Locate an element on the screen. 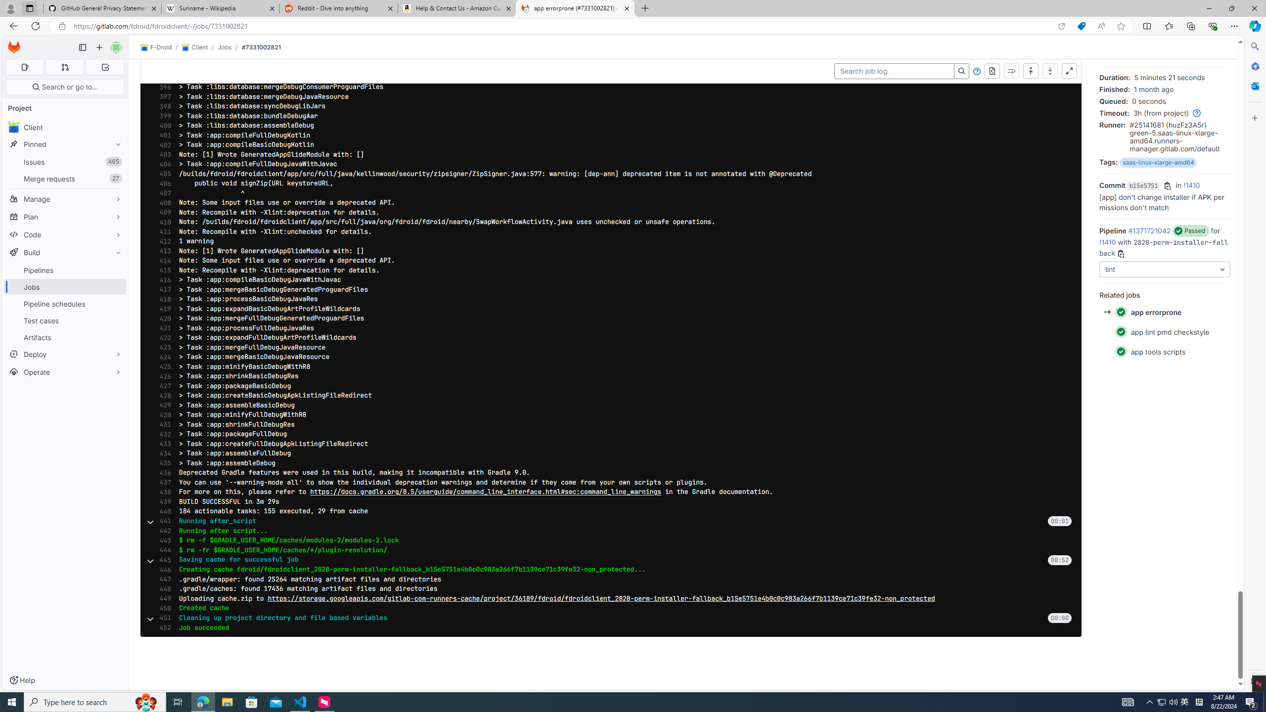 The height and width of the screenshot is (712, 1266). 449 is located at coordinates (162, 598).